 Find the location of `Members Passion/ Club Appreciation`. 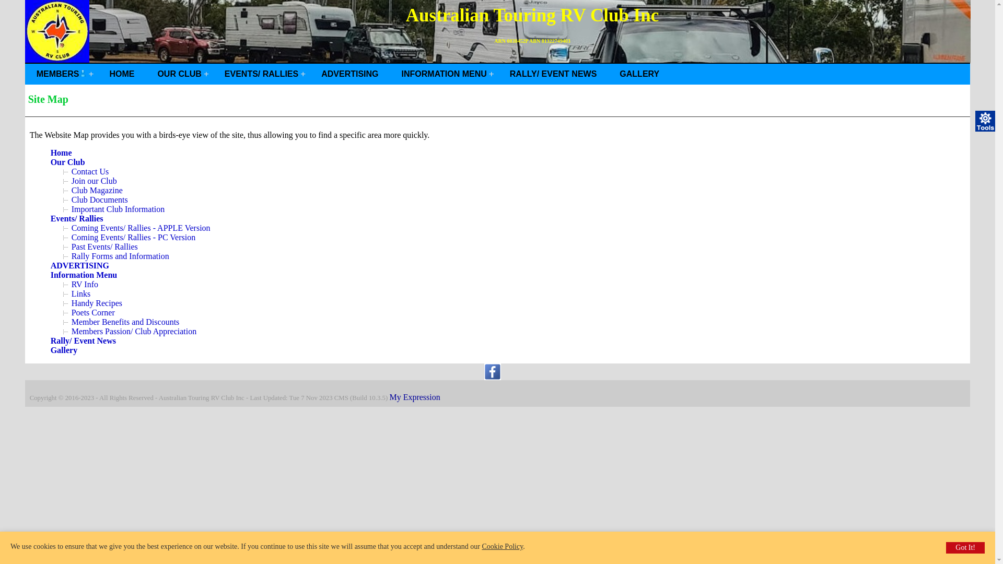

Members Passion/ Club Appreciation is located at coordinates (134, 331).